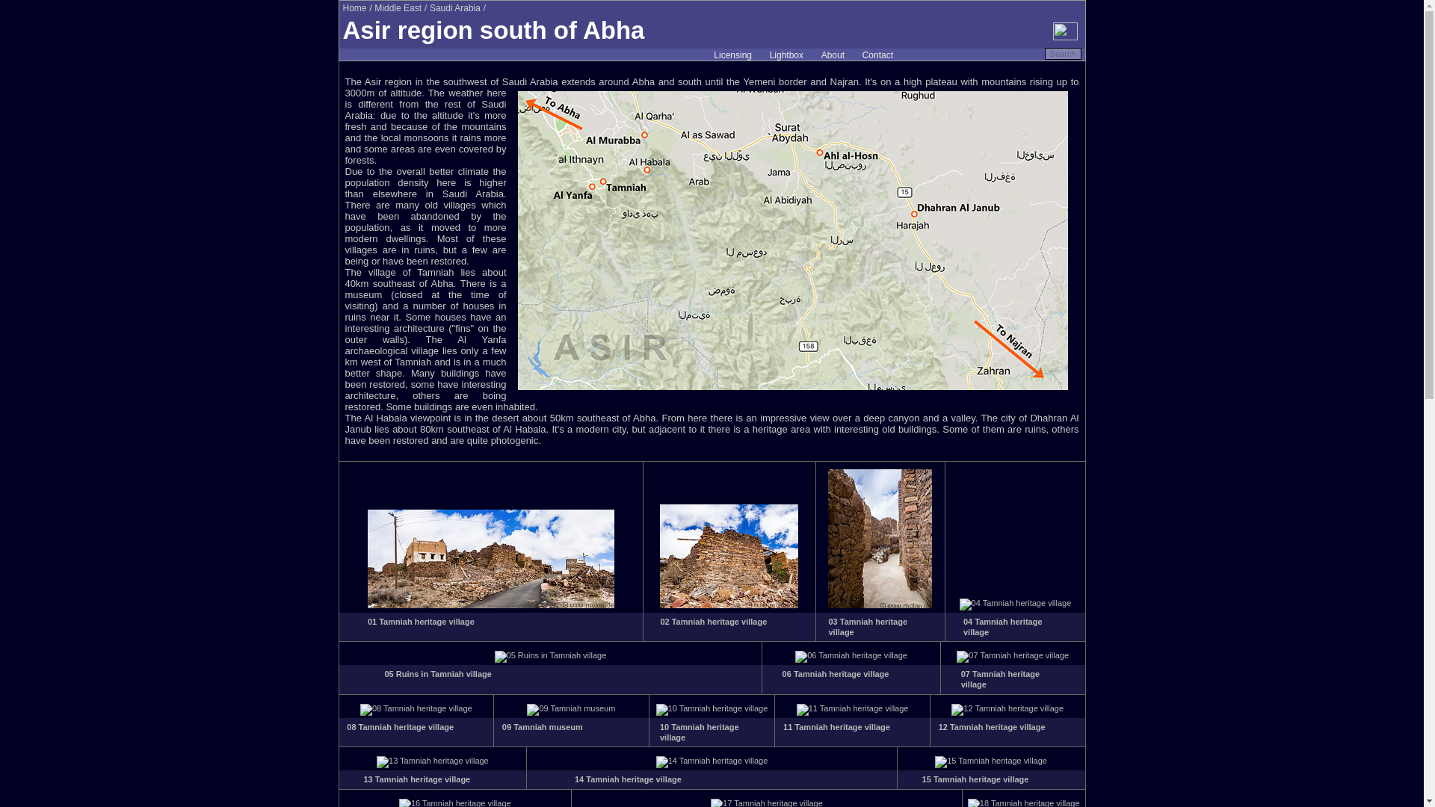 The width and height of the screenshot is (1435, 807). Describe the element at coordinates (571, 708) in the screenshot. I see `Image SA98794 - click to enlarge` at that location.